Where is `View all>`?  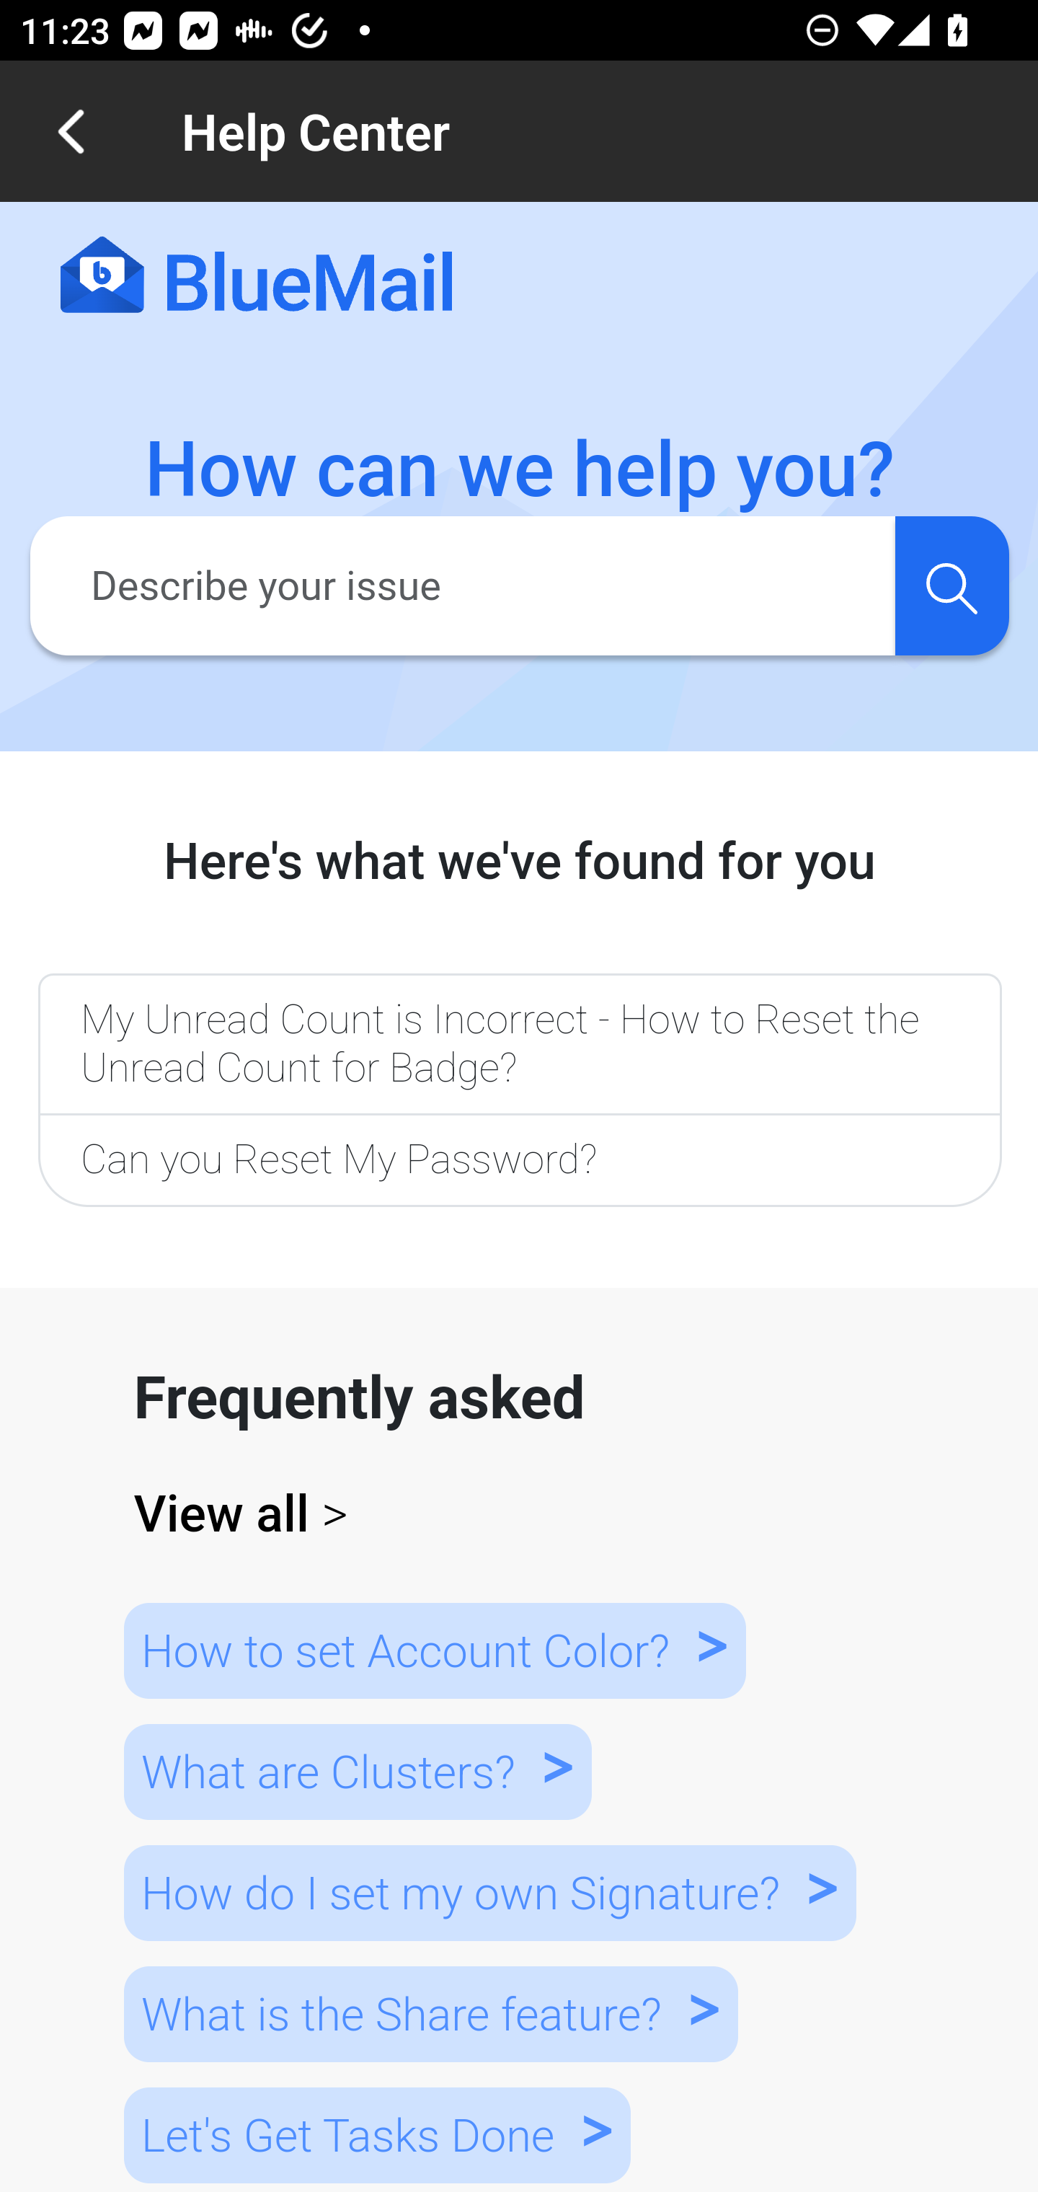
View all> is located at coordinates (520, 1514).